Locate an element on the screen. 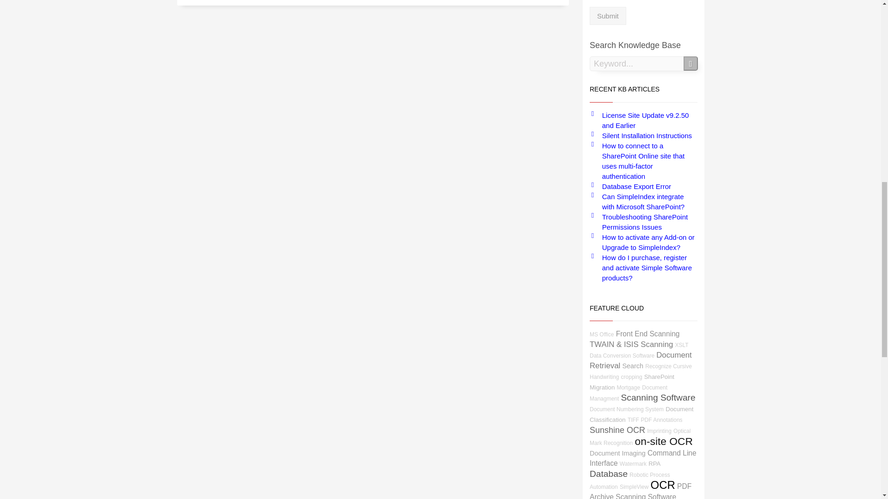  1 topics is located at coordinates (628, 393).